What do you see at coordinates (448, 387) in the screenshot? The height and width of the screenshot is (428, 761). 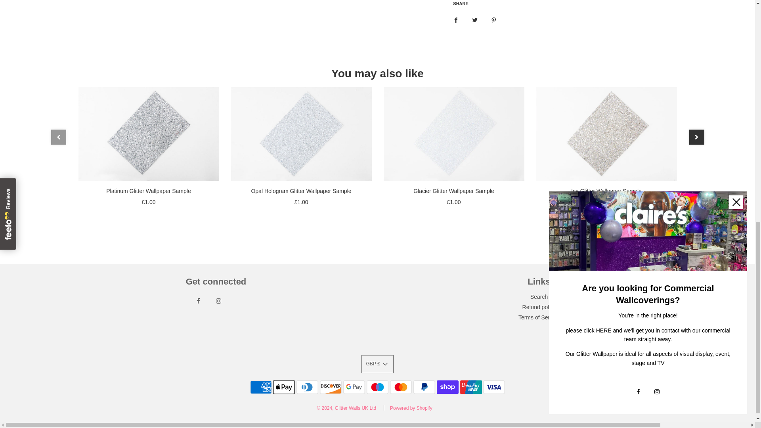 I see `Shop Pay` at bounding box center [448, 387].